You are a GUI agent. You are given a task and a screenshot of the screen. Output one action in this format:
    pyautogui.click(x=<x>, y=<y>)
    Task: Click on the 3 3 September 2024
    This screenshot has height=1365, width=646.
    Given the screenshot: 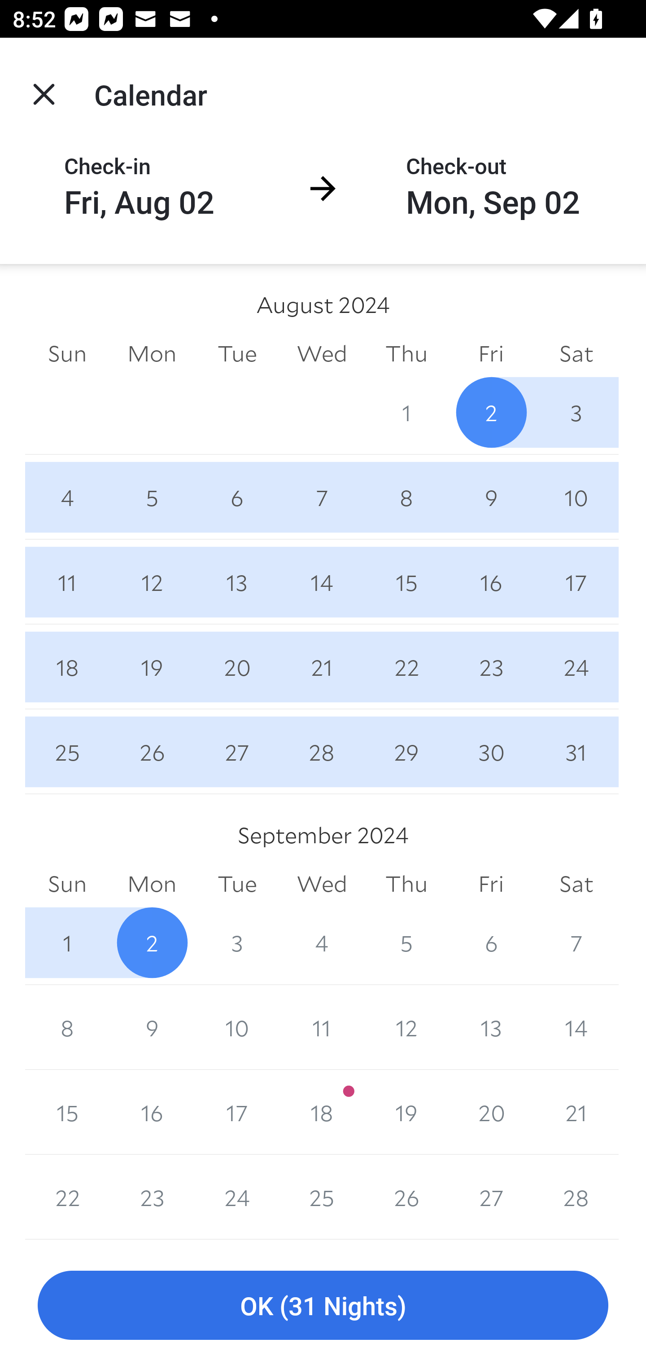 What is the action you would take?
    pyautogui.click(x=237, y=943)
    